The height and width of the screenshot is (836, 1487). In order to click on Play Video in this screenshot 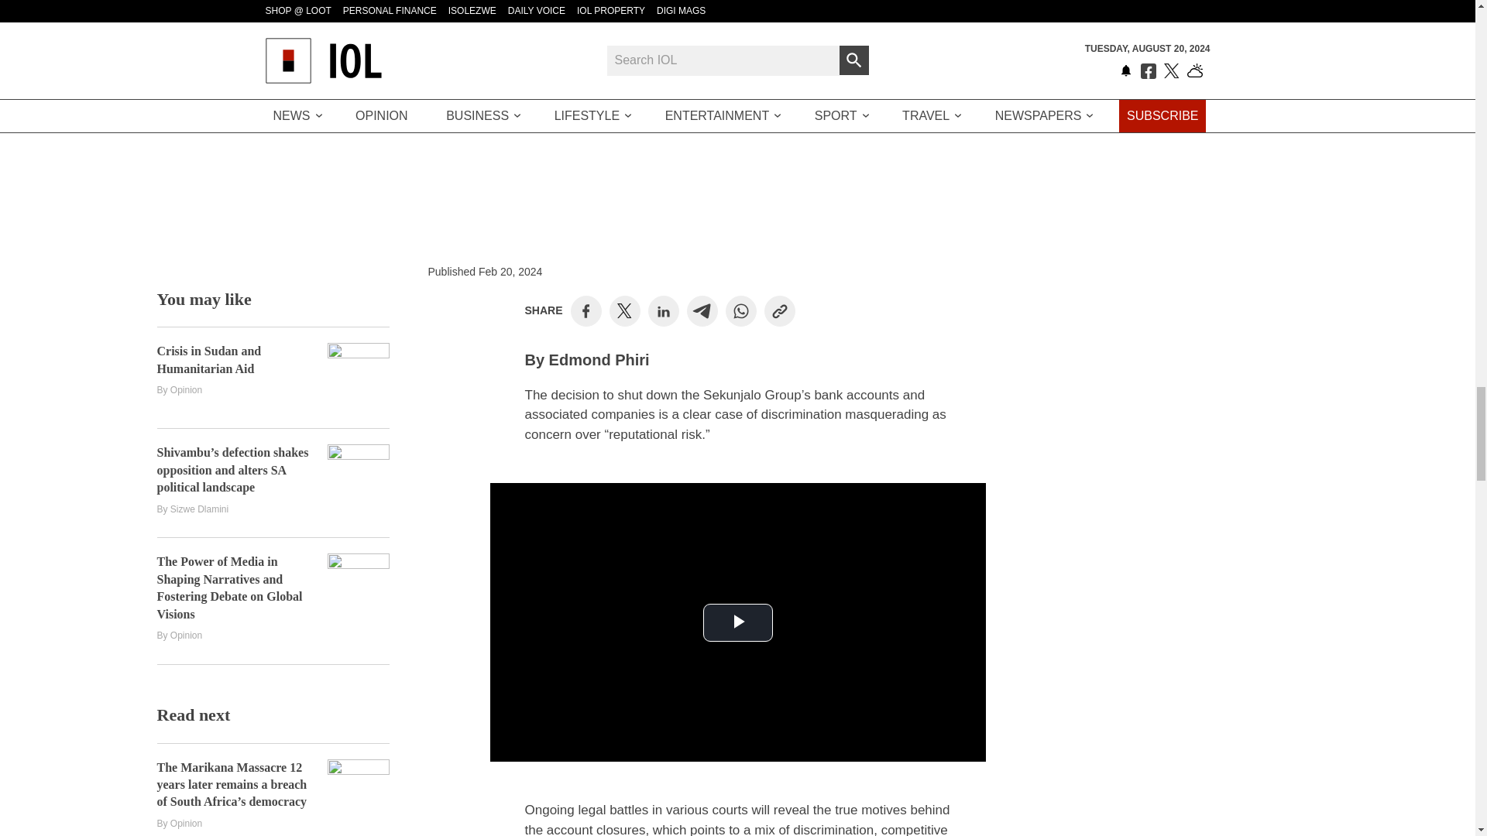, I will do `click(738, 622)`.